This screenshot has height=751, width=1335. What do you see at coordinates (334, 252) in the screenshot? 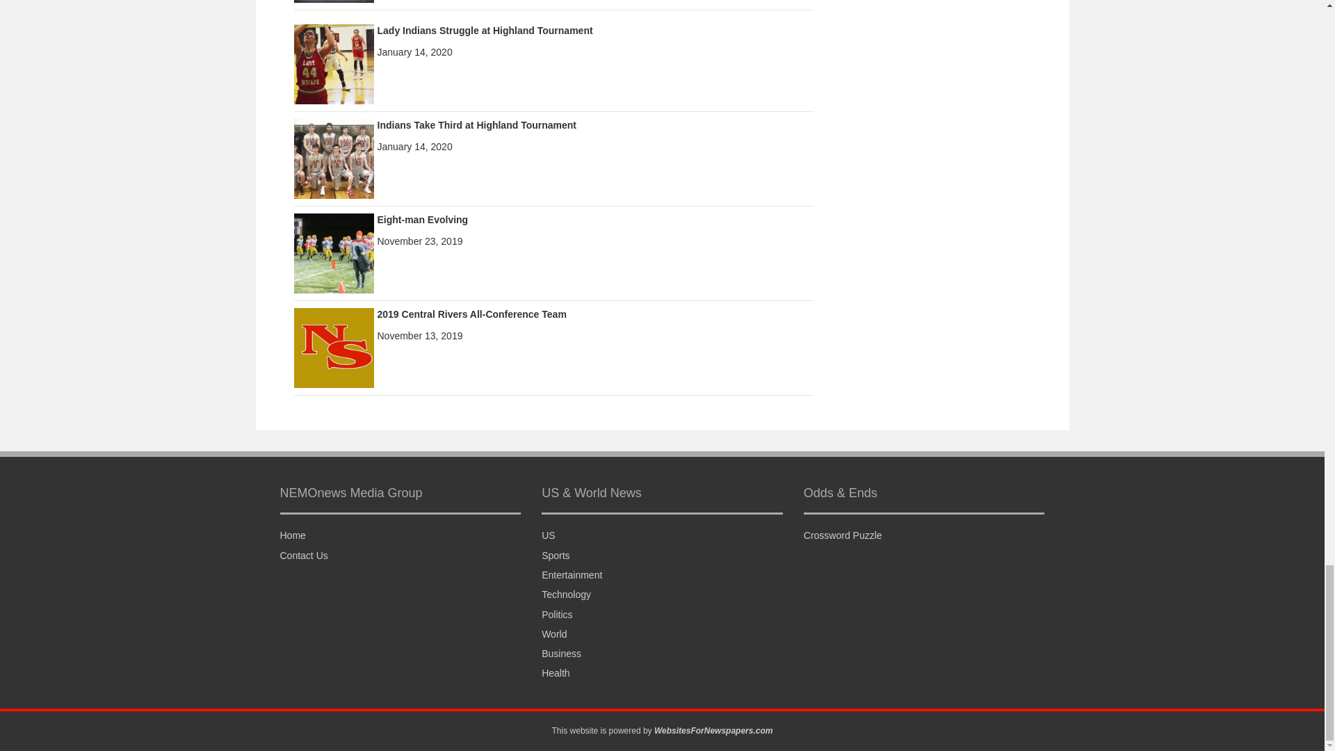
I see `Eight-man Evolving` at bounding box center [334, 252].